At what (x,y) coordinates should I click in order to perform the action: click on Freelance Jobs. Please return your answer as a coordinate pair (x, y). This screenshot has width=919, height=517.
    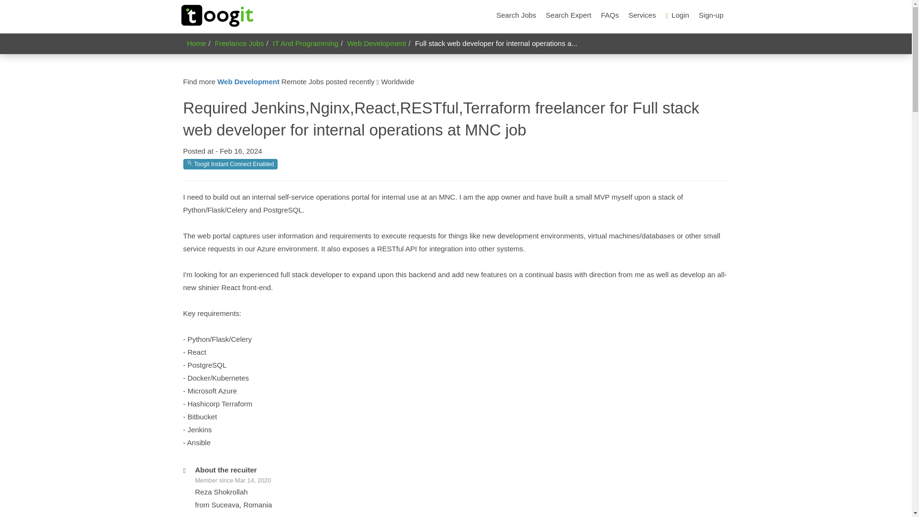
    Looking at the image, I should click on (239, 43).